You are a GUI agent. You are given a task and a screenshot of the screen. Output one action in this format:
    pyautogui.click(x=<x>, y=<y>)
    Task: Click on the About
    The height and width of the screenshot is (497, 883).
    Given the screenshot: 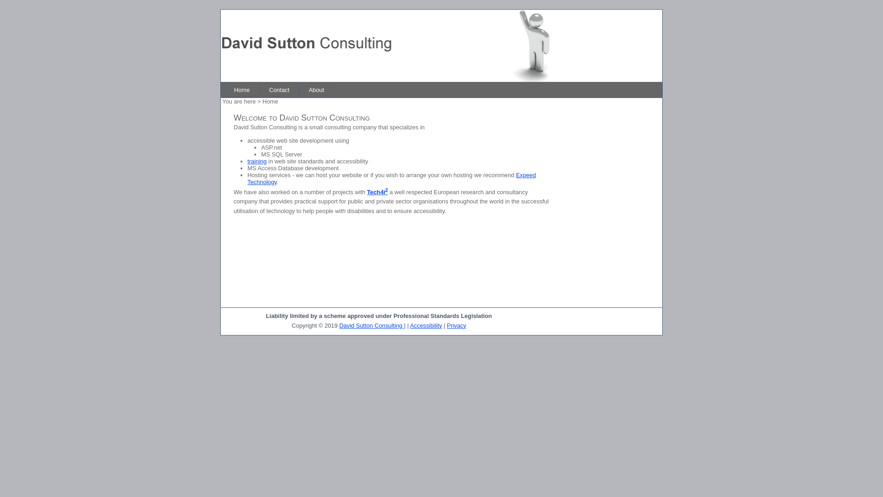 What is the action you would take?
    pyautogui.click(x=316, y=90)
    